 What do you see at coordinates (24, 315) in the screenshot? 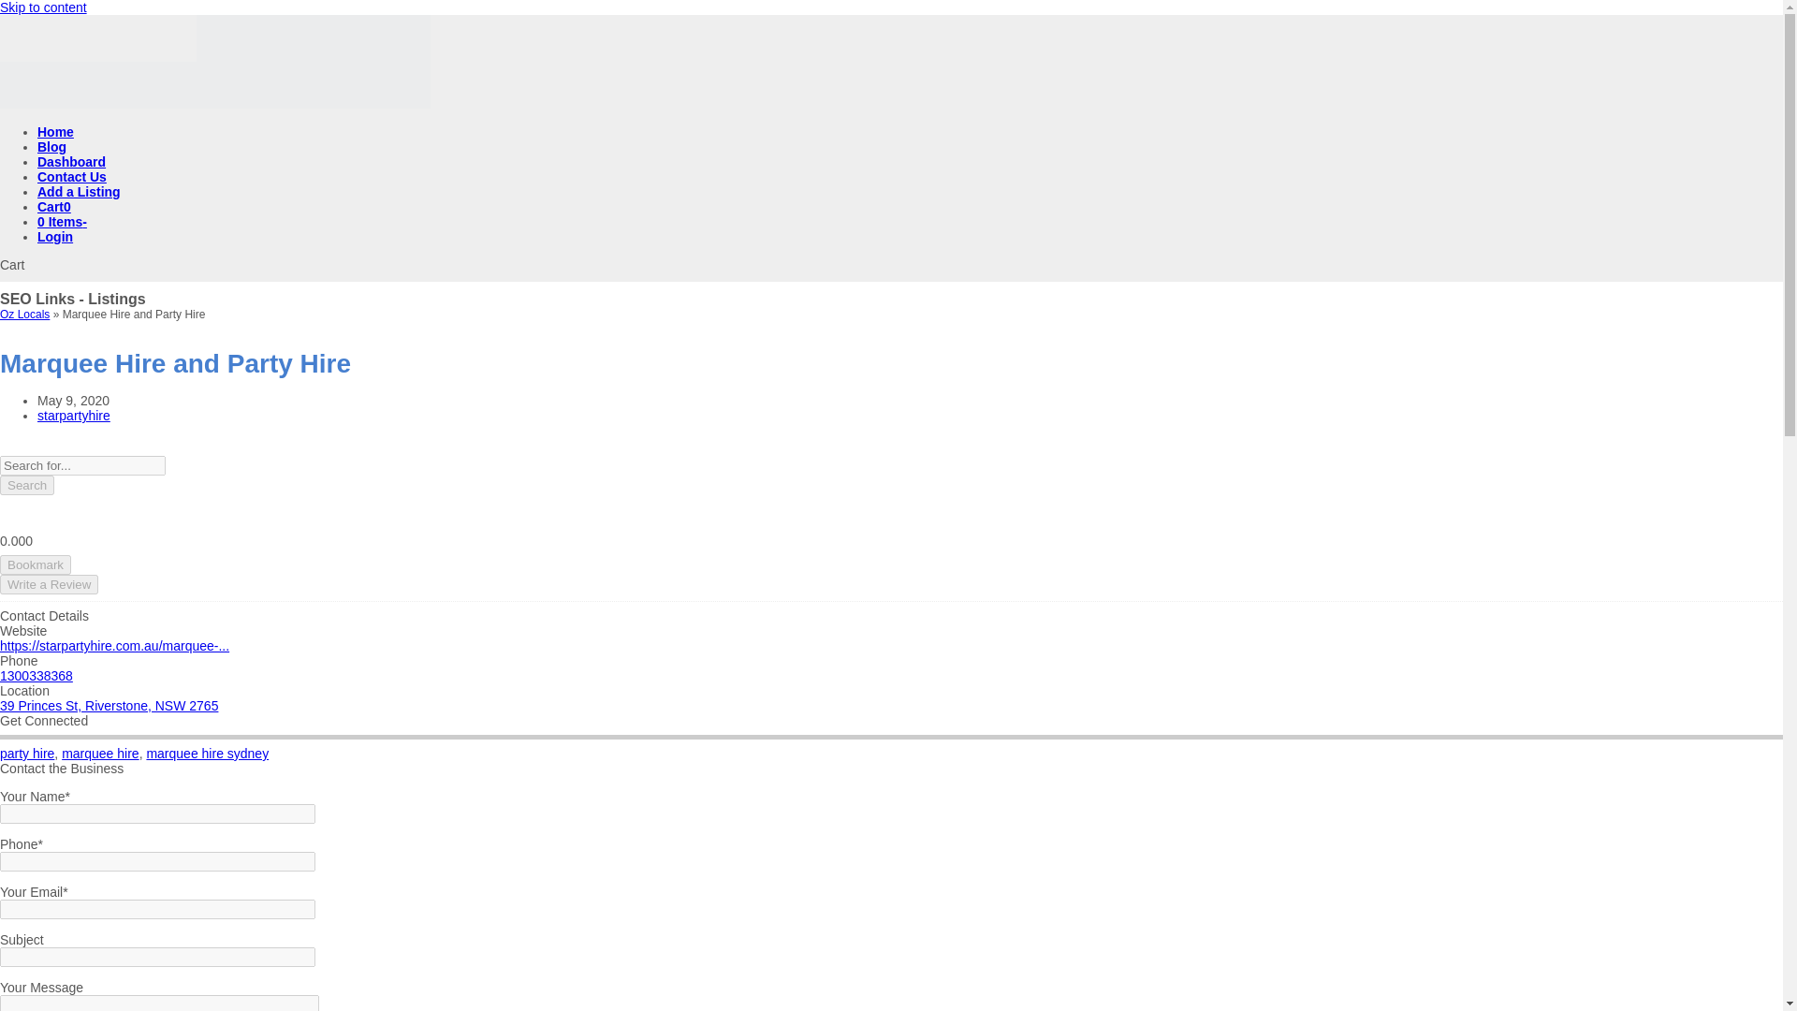
I see `Oz Locals` at bounding box center [24, 315].